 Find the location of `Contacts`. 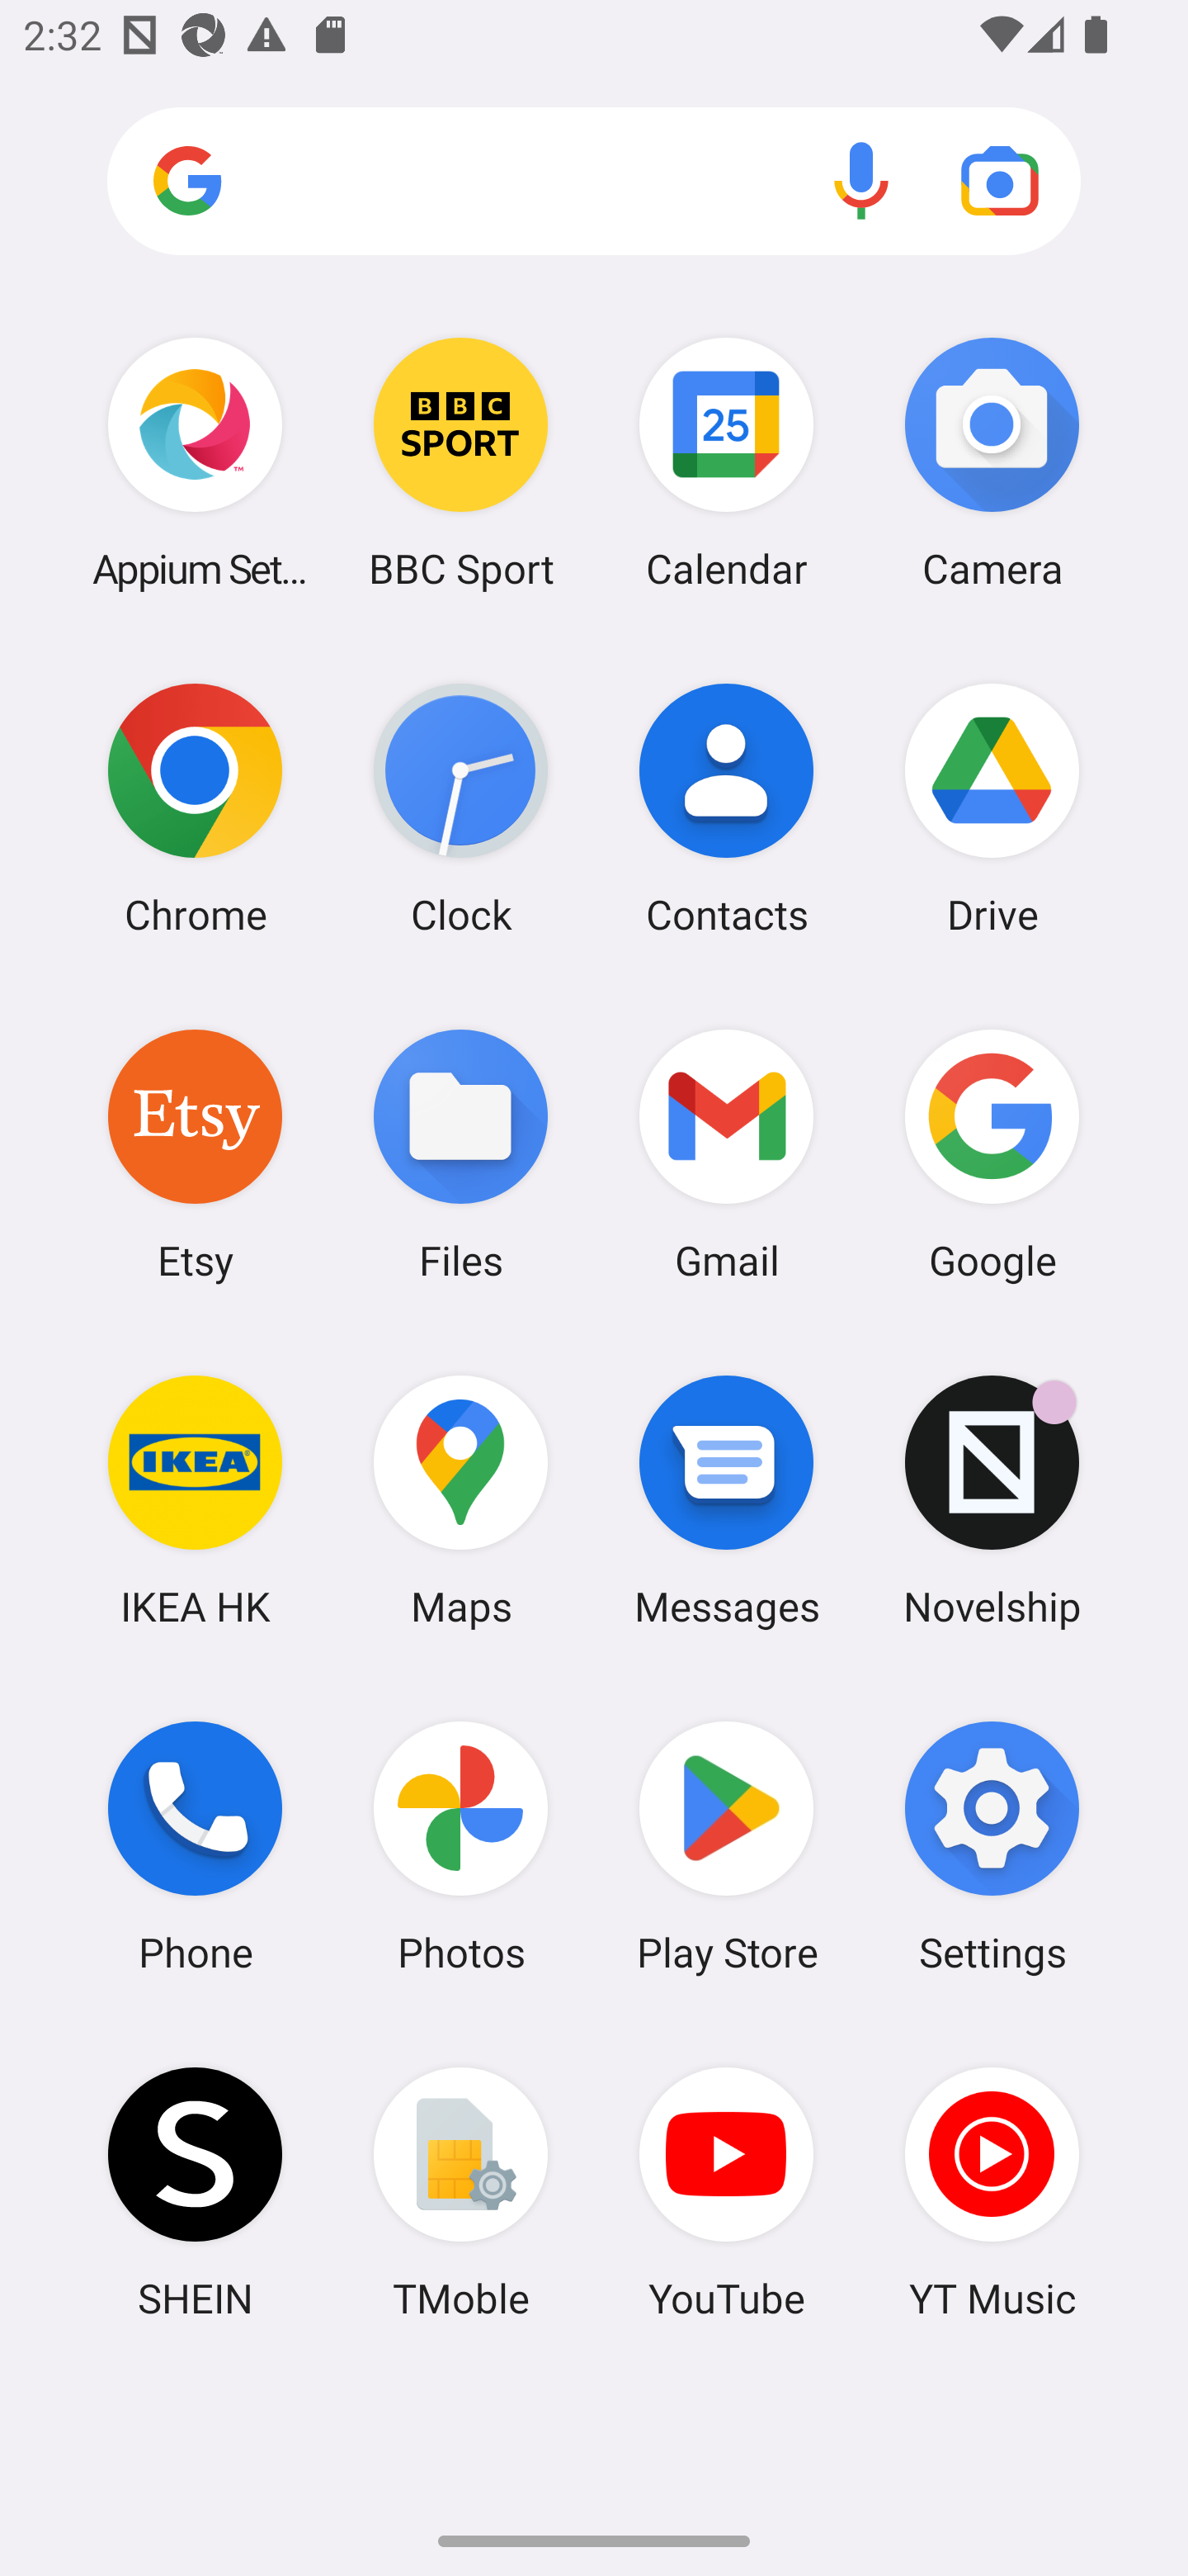

Contacts is located at coordinates (727, 808).